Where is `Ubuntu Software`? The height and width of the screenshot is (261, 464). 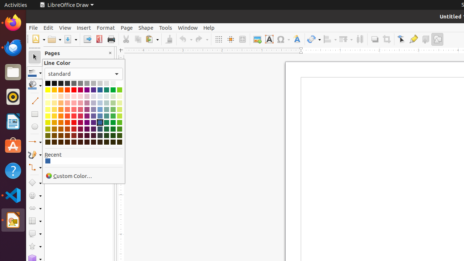 Ubuntu Software is located at coordinates (13, 146).